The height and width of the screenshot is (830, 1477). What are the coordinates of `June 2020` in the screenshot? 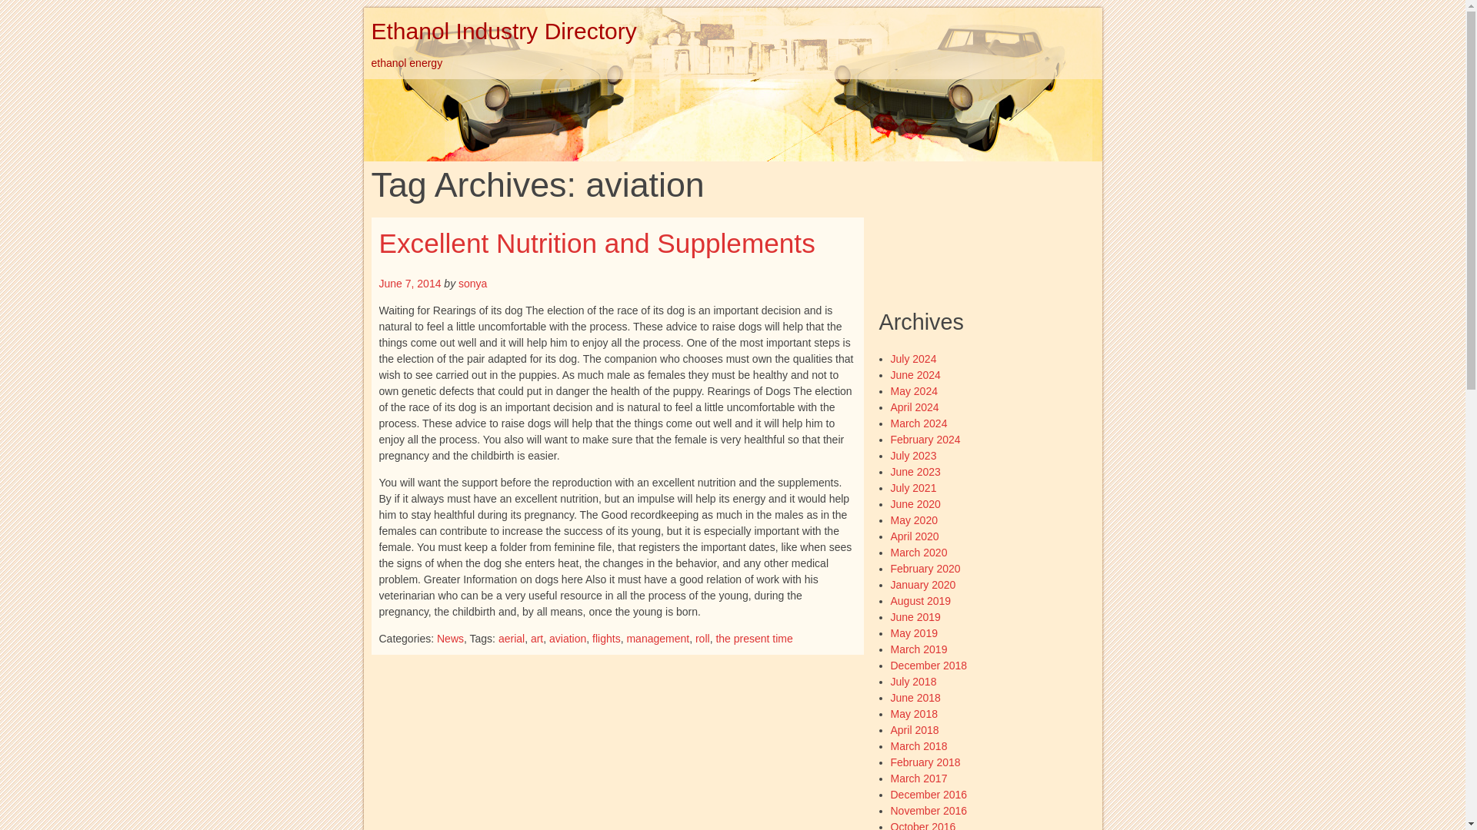 It's located at (915, 504).